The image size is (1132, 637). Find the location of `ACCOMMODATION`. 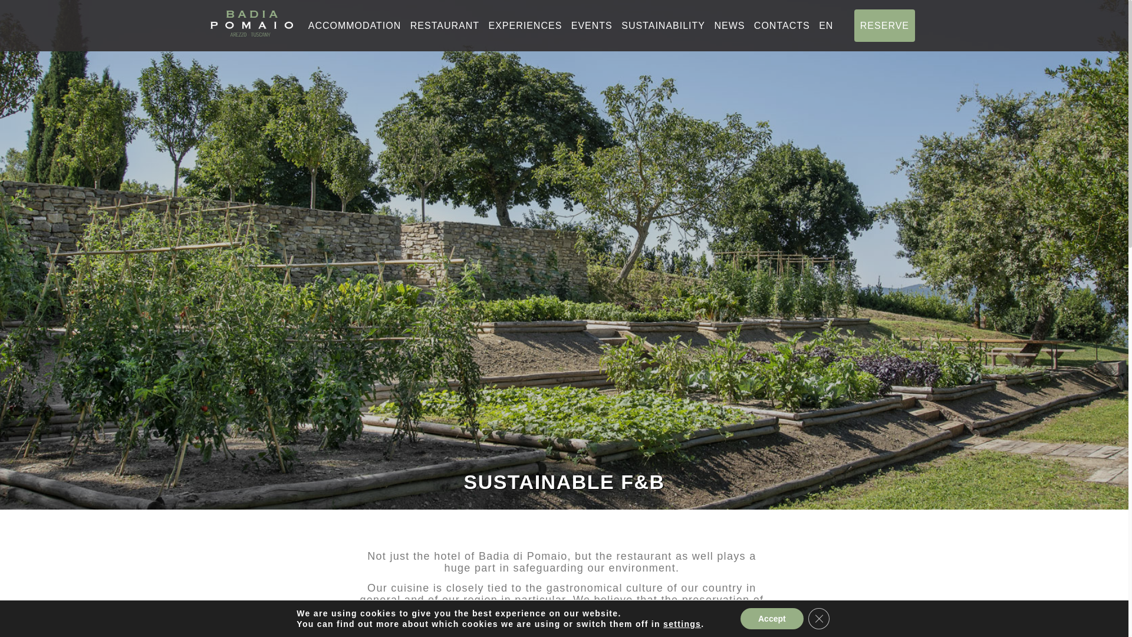

ACCOMMODATION is located at coordinates (355, 25).